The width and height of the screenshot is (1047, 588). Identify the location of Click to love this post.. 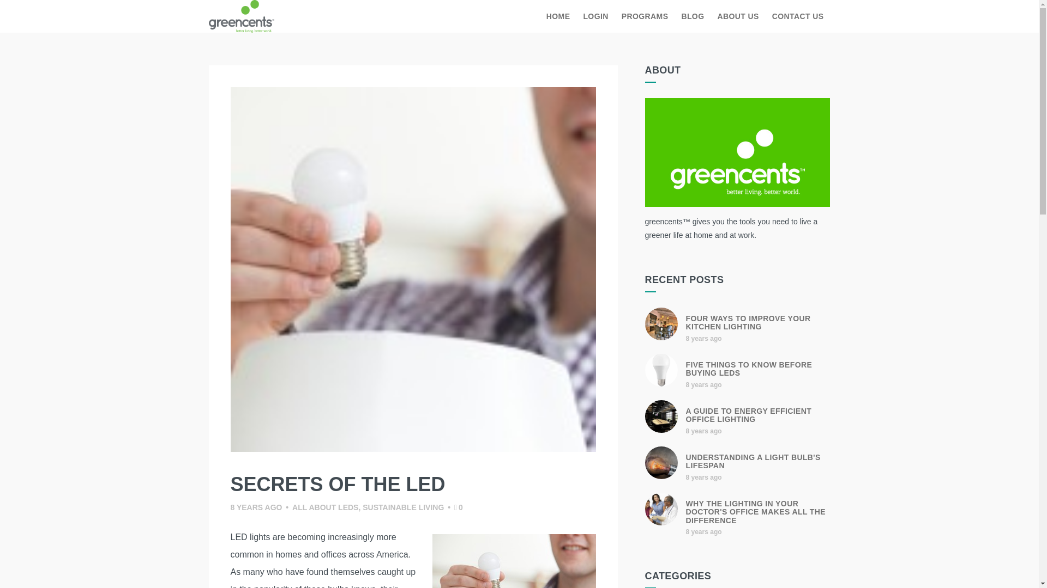
(458, 507).